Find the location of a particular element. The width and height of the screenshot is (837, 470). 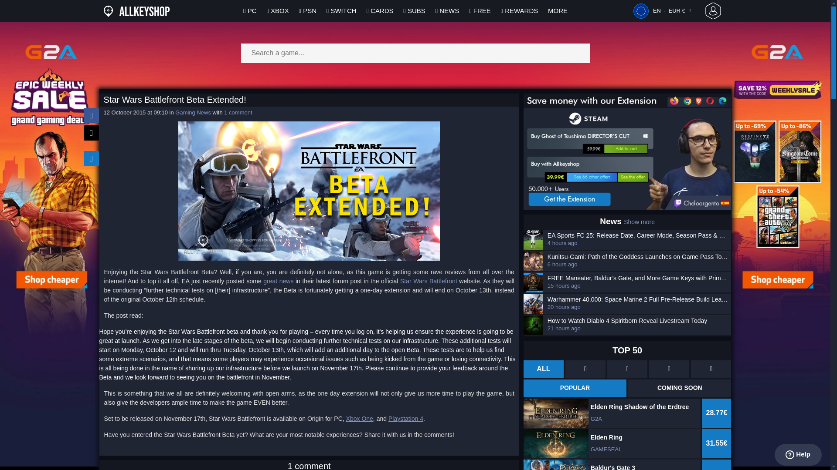

How to Watch Diablo 4 Spiritborn Reveal Livestream Today is located at coordinates (638, 321).